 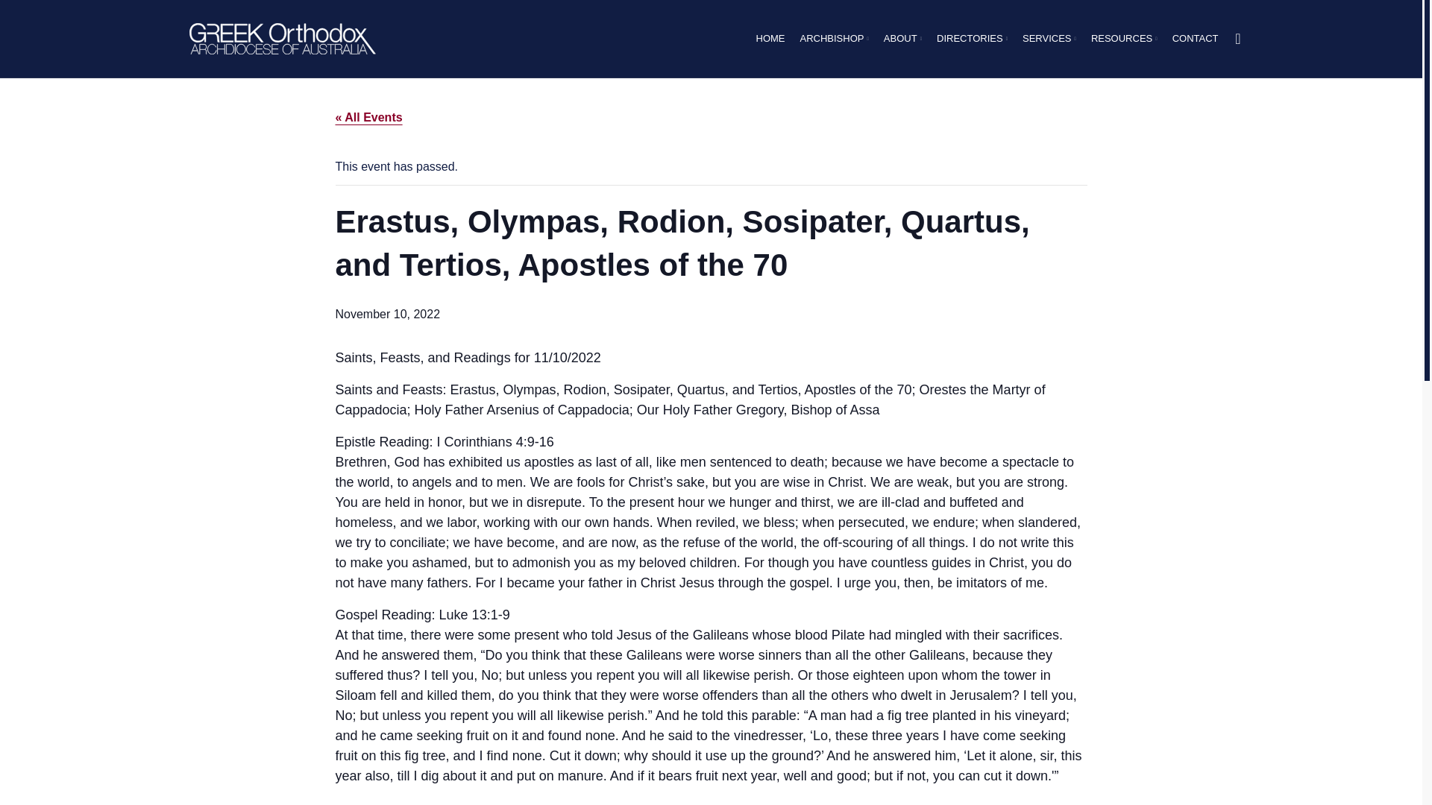 What do you see at coordinates (1195, 39) in the screenshot?
I see `CONTACT` at bounding box center [1195, 39].